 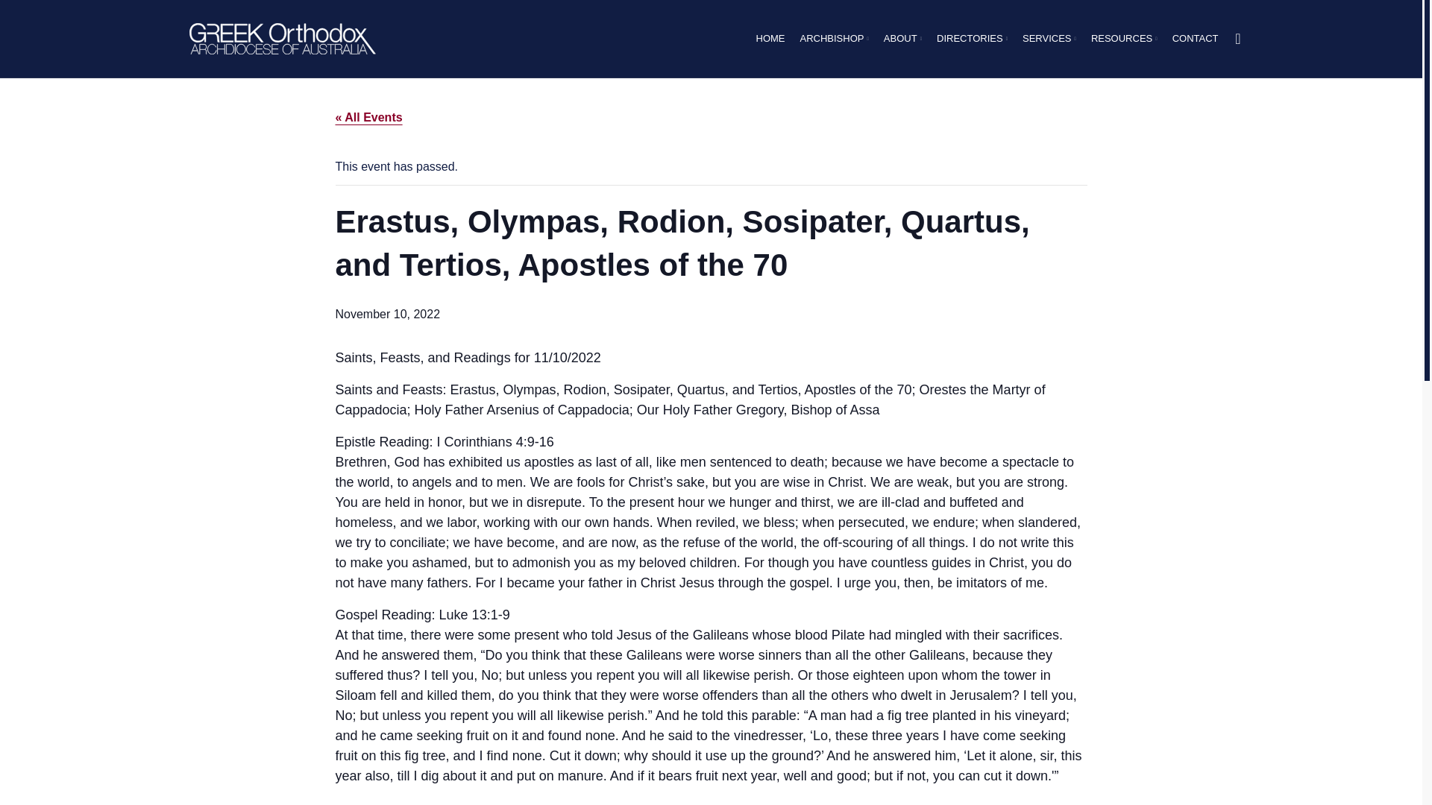 What do you see at coordinates (1195, 39) in the screenshot?
I see `CONTACT` at bounding box center [1195, 39].